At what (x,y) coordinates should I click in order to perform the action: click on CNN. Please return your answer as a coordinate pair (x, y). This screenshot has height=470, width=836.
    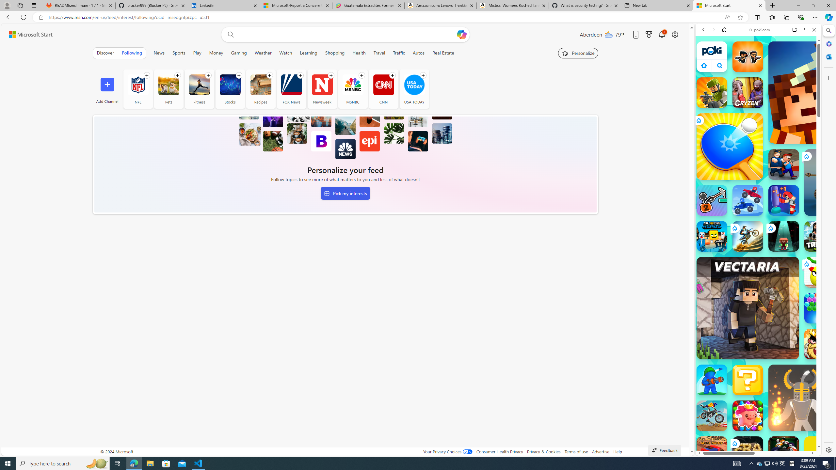
    Looking at the image, I should click on (383, 89).